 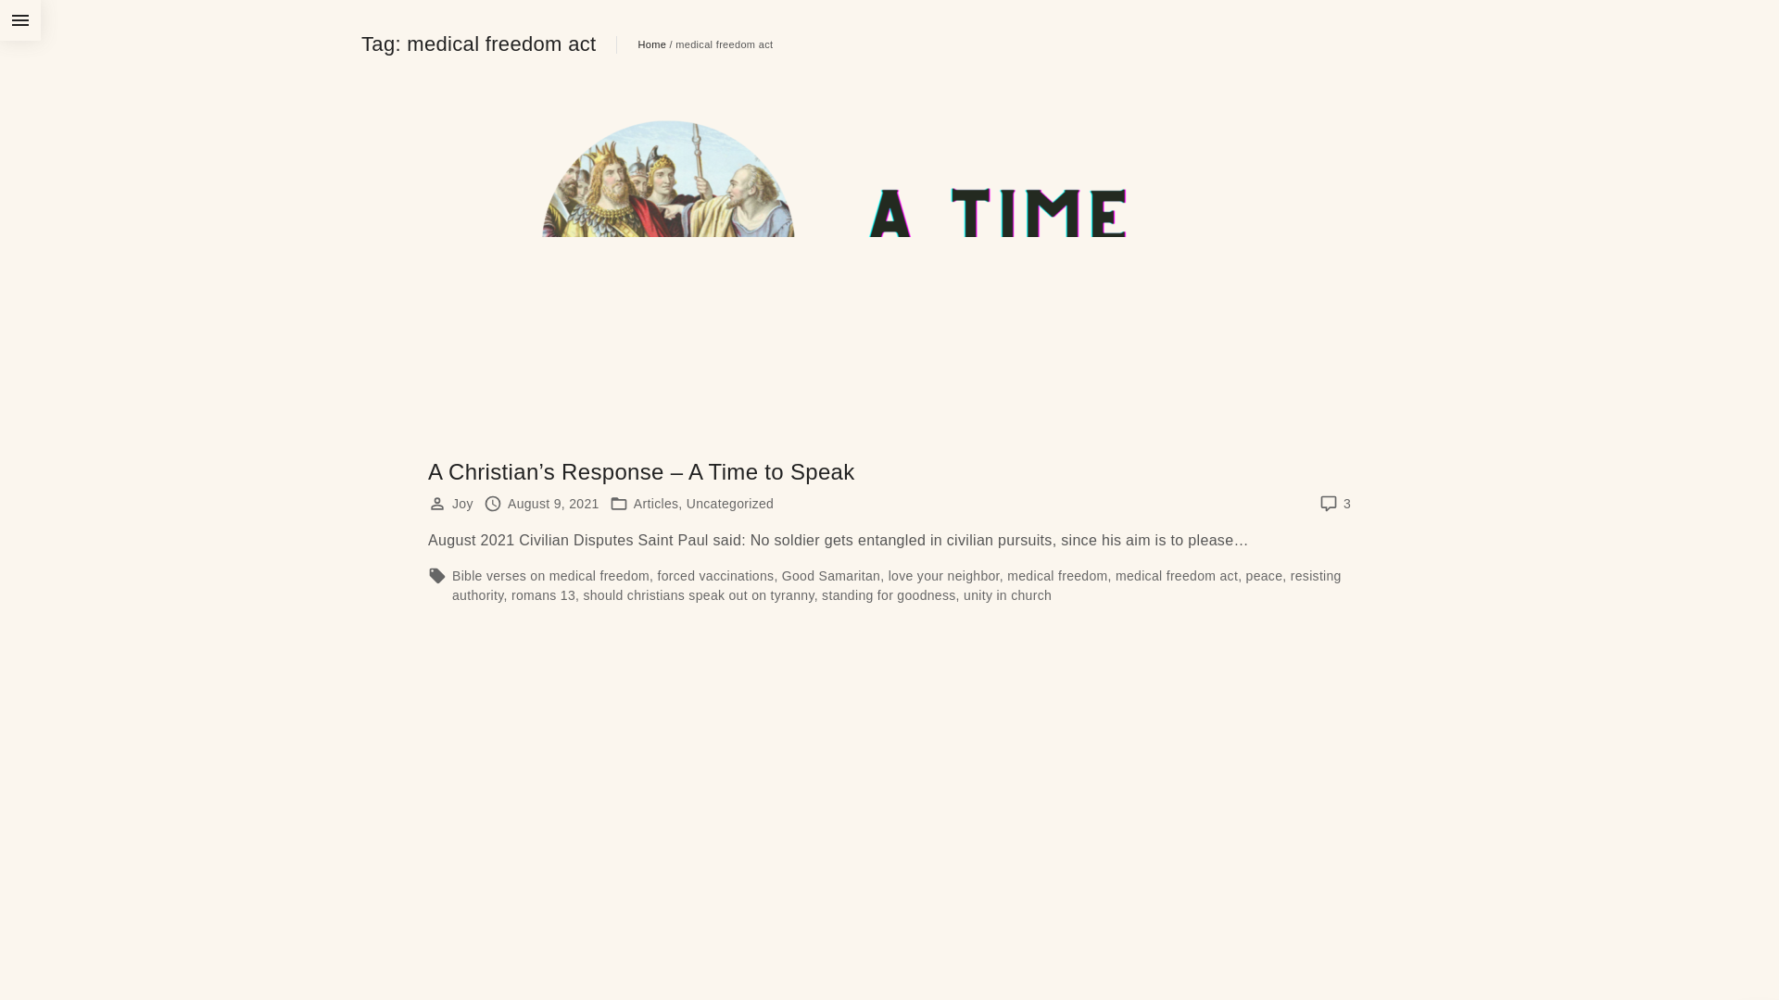 I want to click on standing for goodness, so click(x=889, y=594).